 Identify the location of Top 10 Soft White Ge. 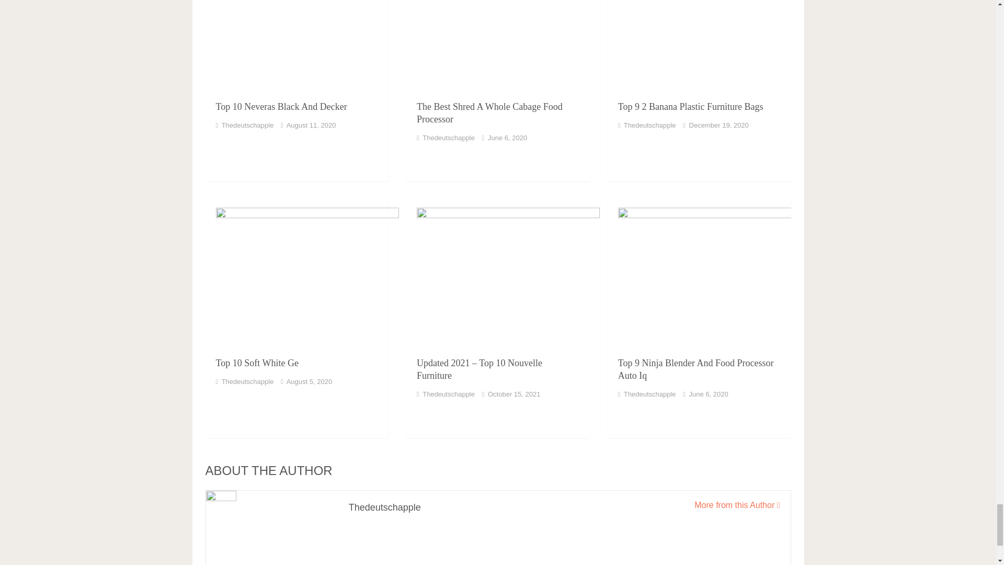
(296, 273).